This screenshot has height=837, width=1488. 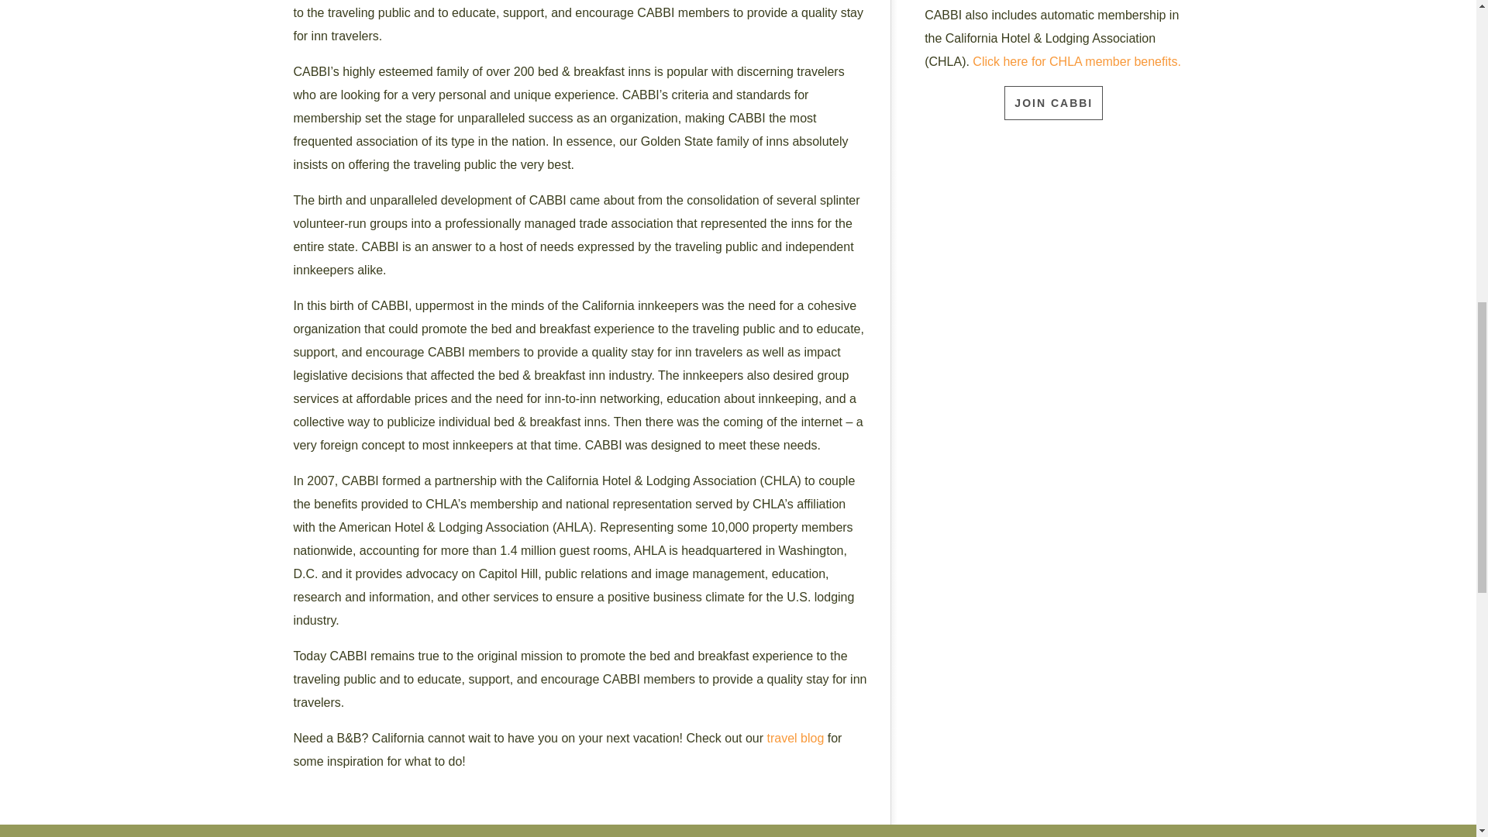 I want to click on Click here for CHLA member benefits., so click(x=1077, y=61).